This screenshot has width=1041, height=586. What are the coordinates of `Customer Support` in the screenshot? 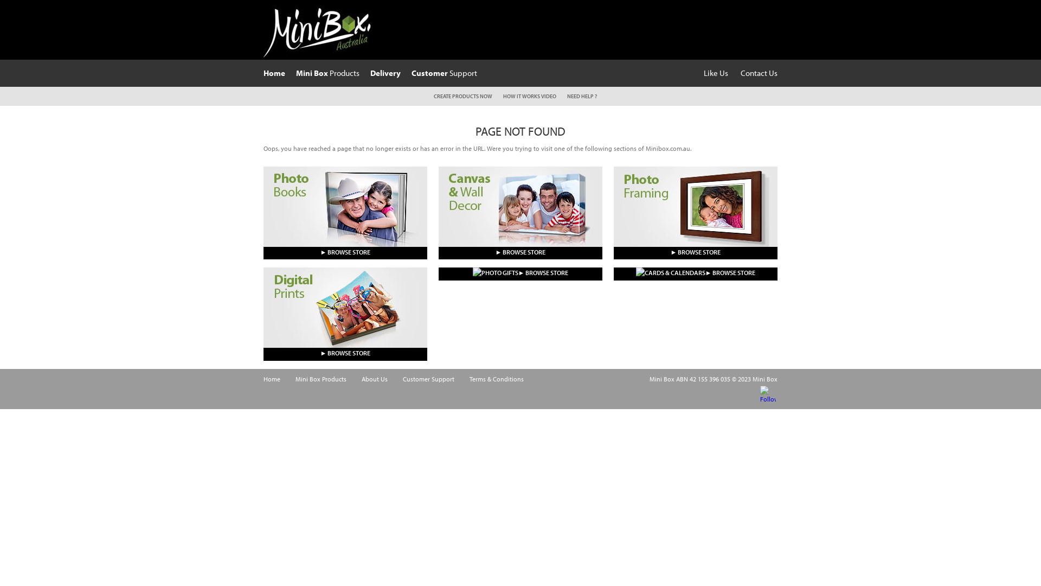 It's located at (445, 73).